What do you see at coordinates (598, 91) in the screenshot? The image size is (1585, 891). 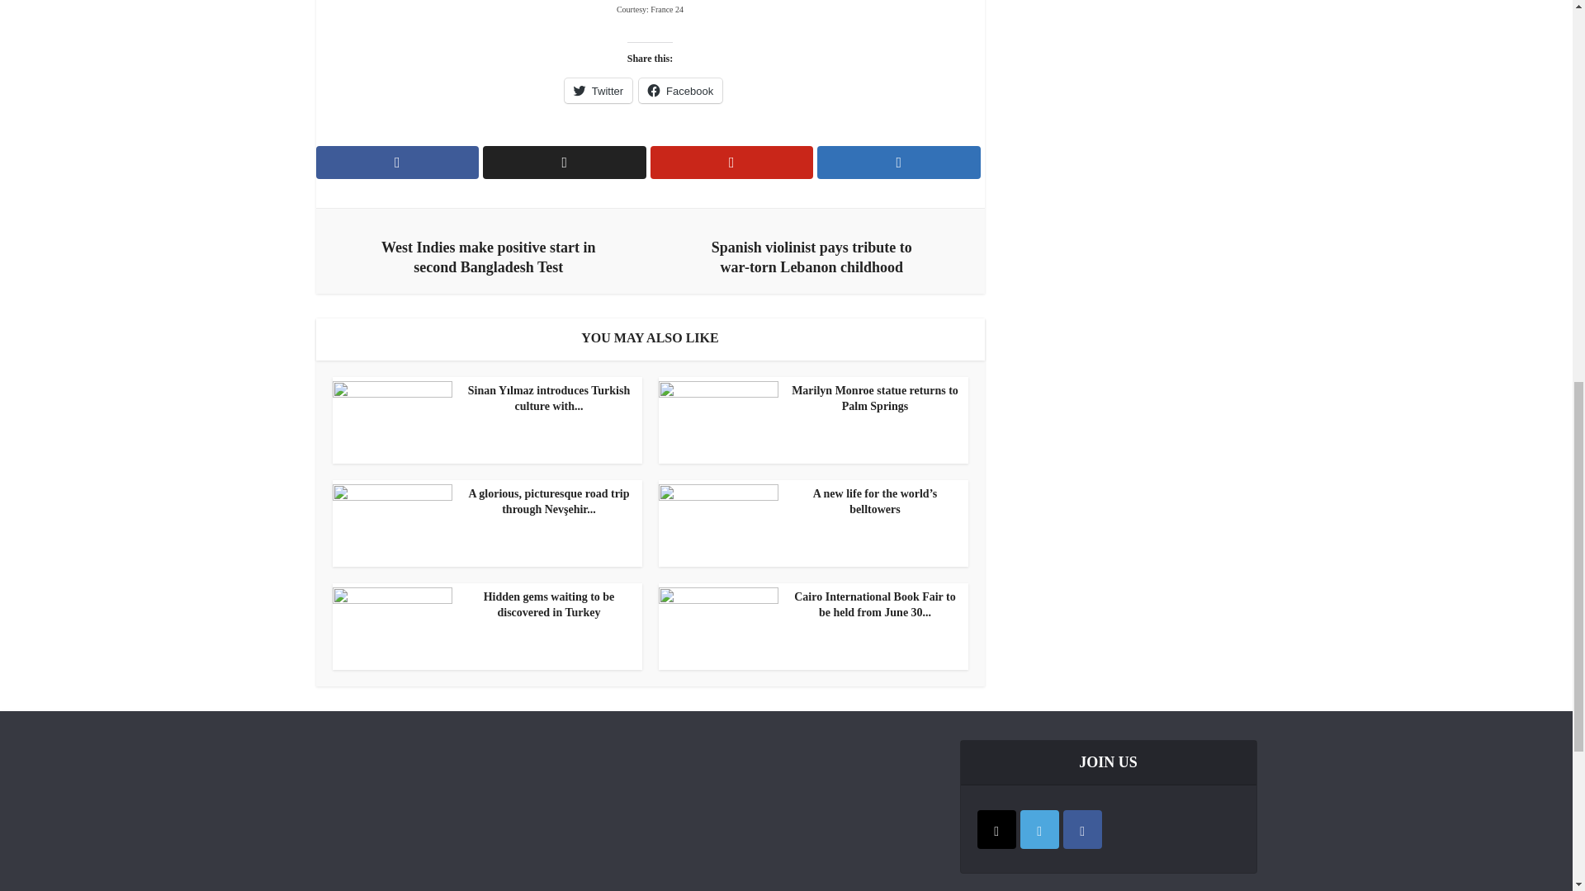 I see `Twitter` at bounding box center [598, 91].